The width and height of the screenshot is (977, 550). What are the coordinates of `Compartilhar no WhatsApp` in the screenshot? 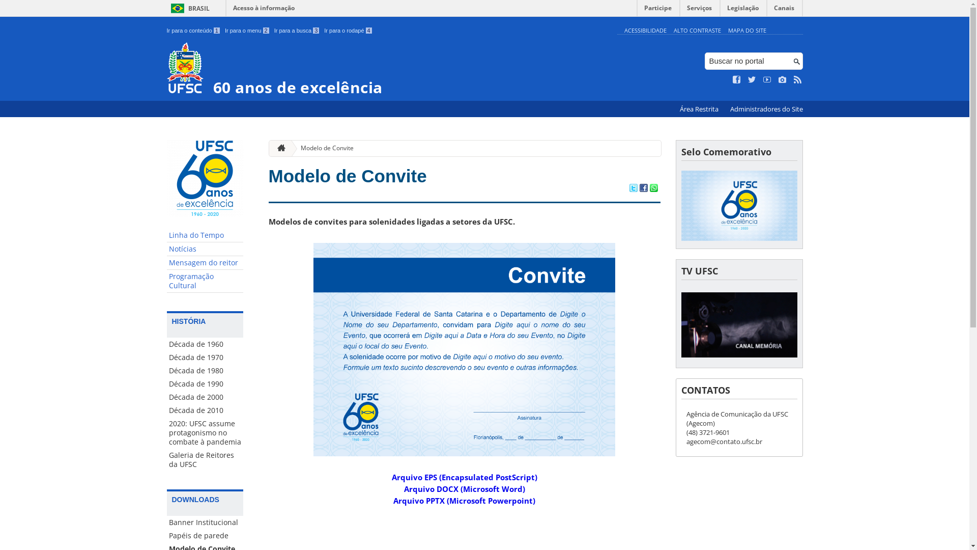 It's located at (653, 189).